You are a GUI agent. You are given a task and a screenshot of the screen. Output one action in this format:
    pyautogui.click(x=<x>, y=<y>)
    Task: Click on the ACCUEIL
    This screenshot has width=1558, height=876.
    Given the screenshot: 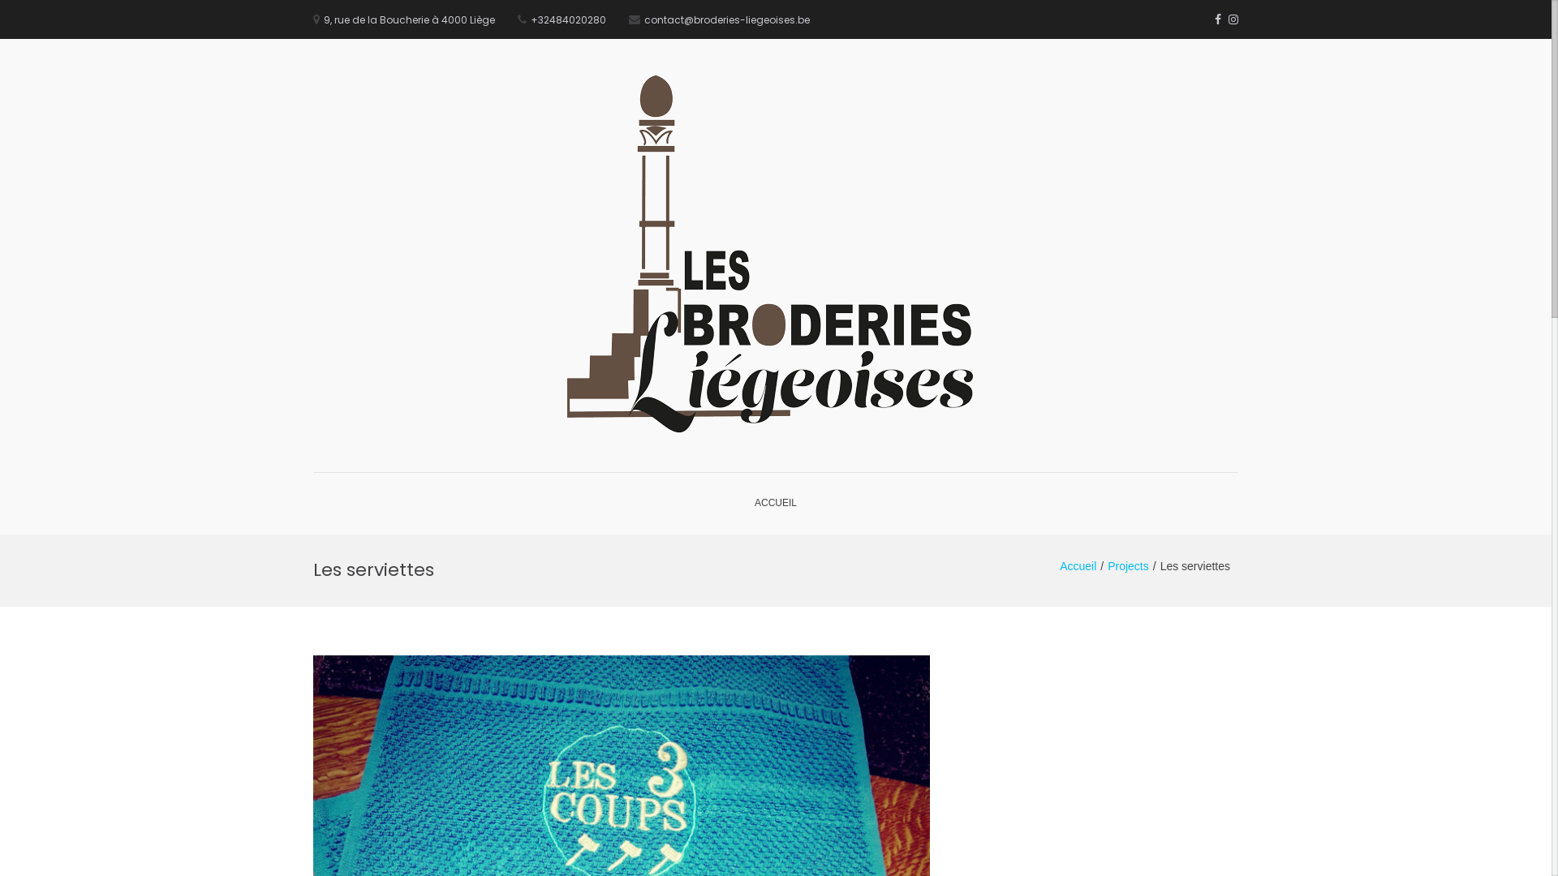 What is the action you would take?
    pyautogui.click(x=776, y=504)
    